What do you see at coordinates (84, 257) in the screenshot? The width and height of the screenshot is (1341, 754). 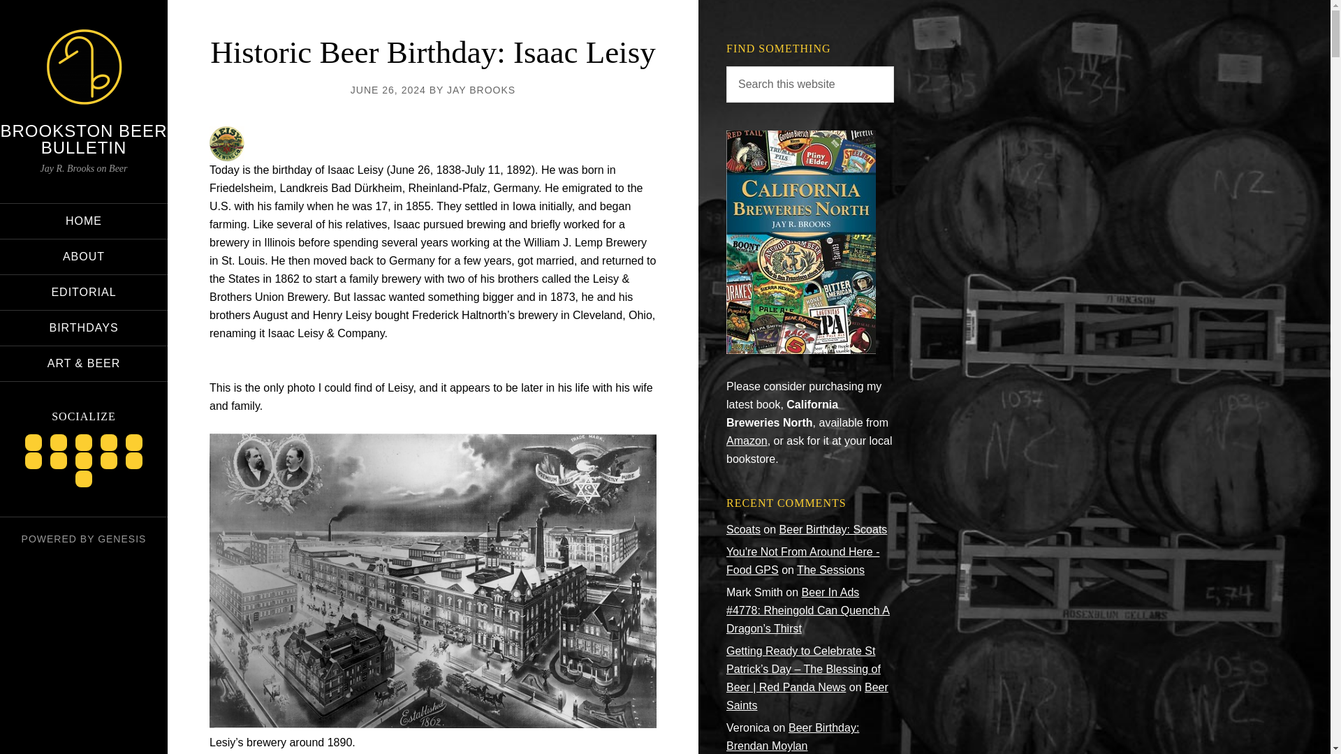 I see `ABOUT` at bounding box center [84, 257].